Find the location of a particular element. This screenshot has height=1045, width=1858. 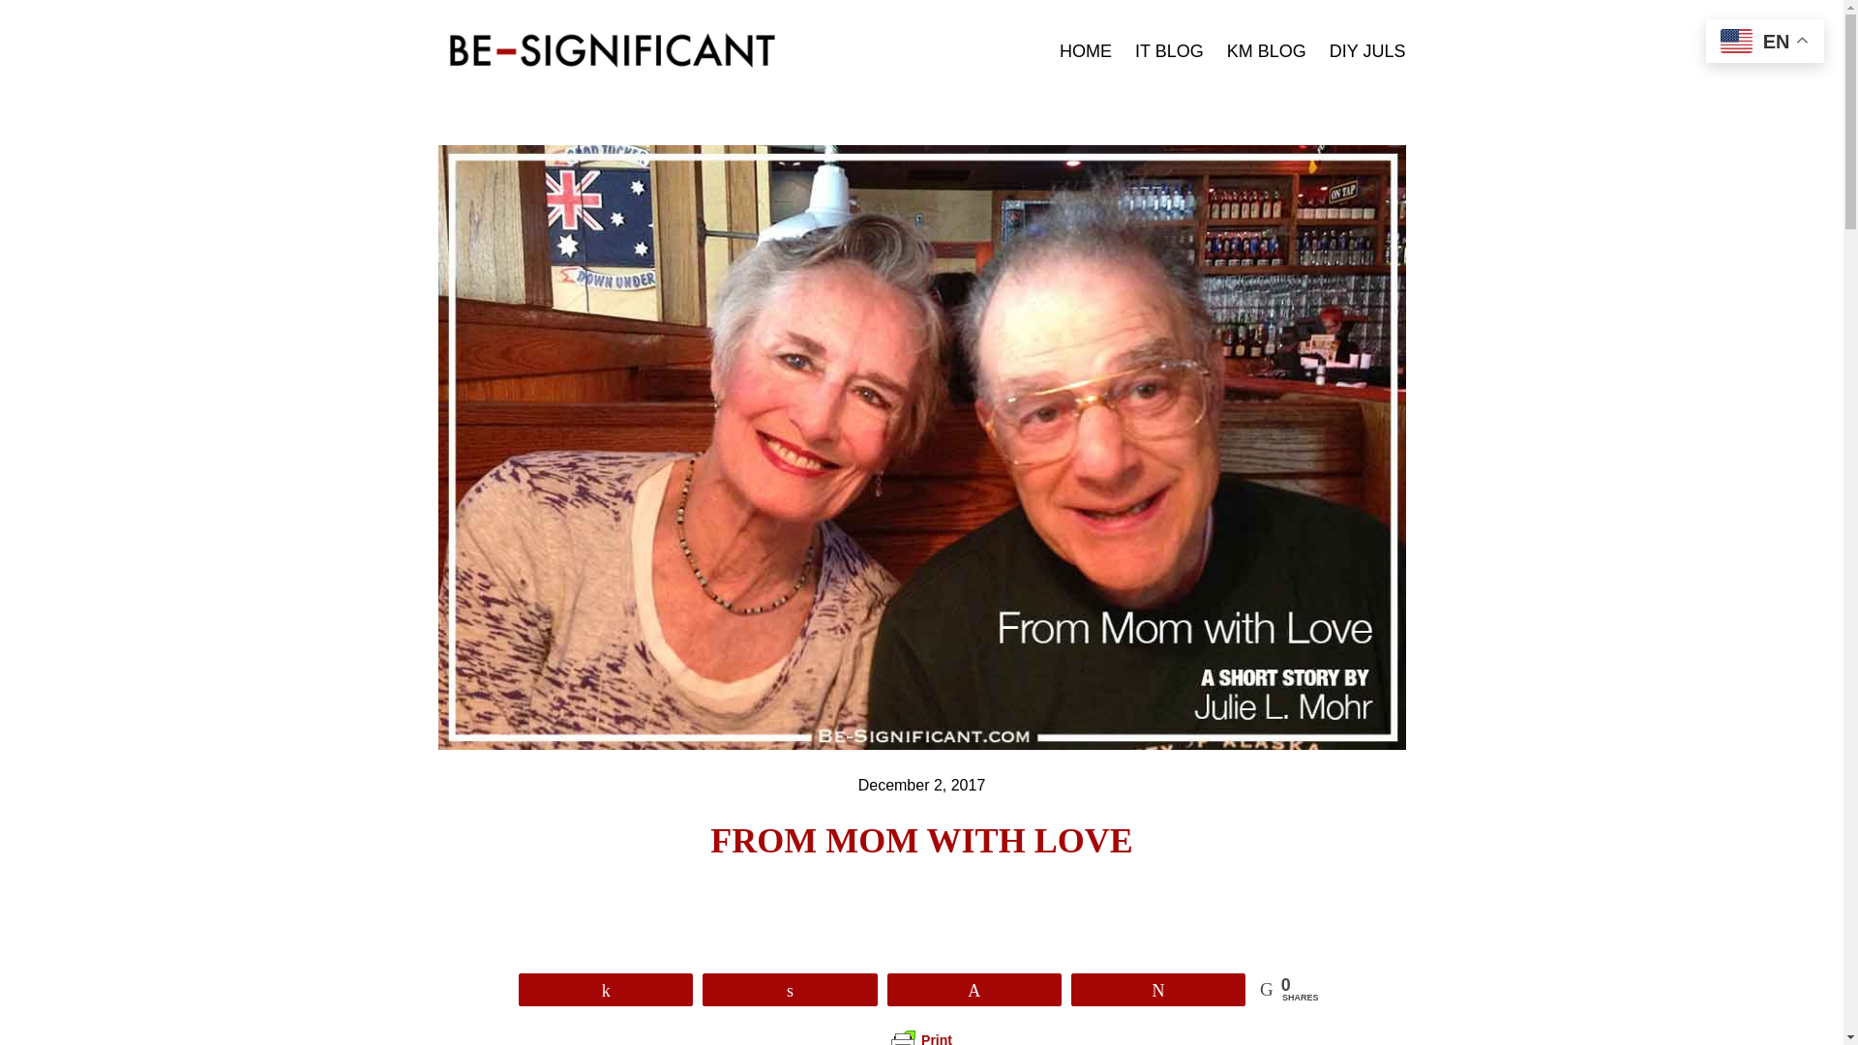

Print is located at coordinates (921, 1037).